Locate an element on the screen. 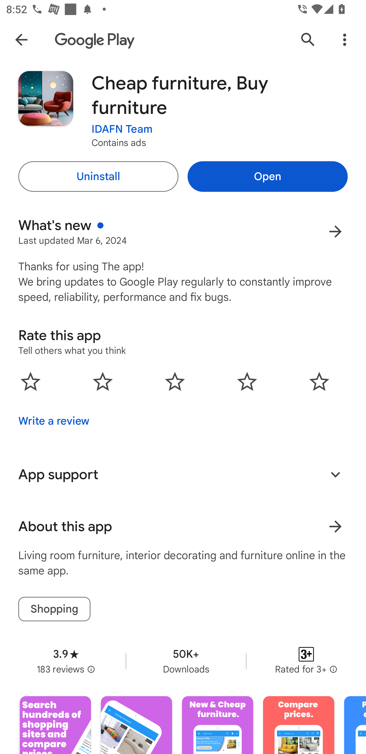 The height and width of the screenshot is (754, 366). About this app Learn more About this app is located at coordinates (183, 527).